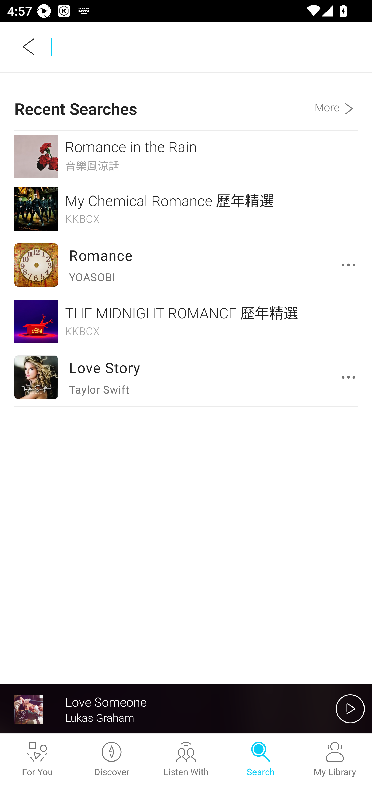 The width and height of the screenshot is (372, 785). What do you see at coordinates (186, 156) in the screenshot?
I see `Romance in the Rain 音樂風涼話` at bounding box center [186, 156].